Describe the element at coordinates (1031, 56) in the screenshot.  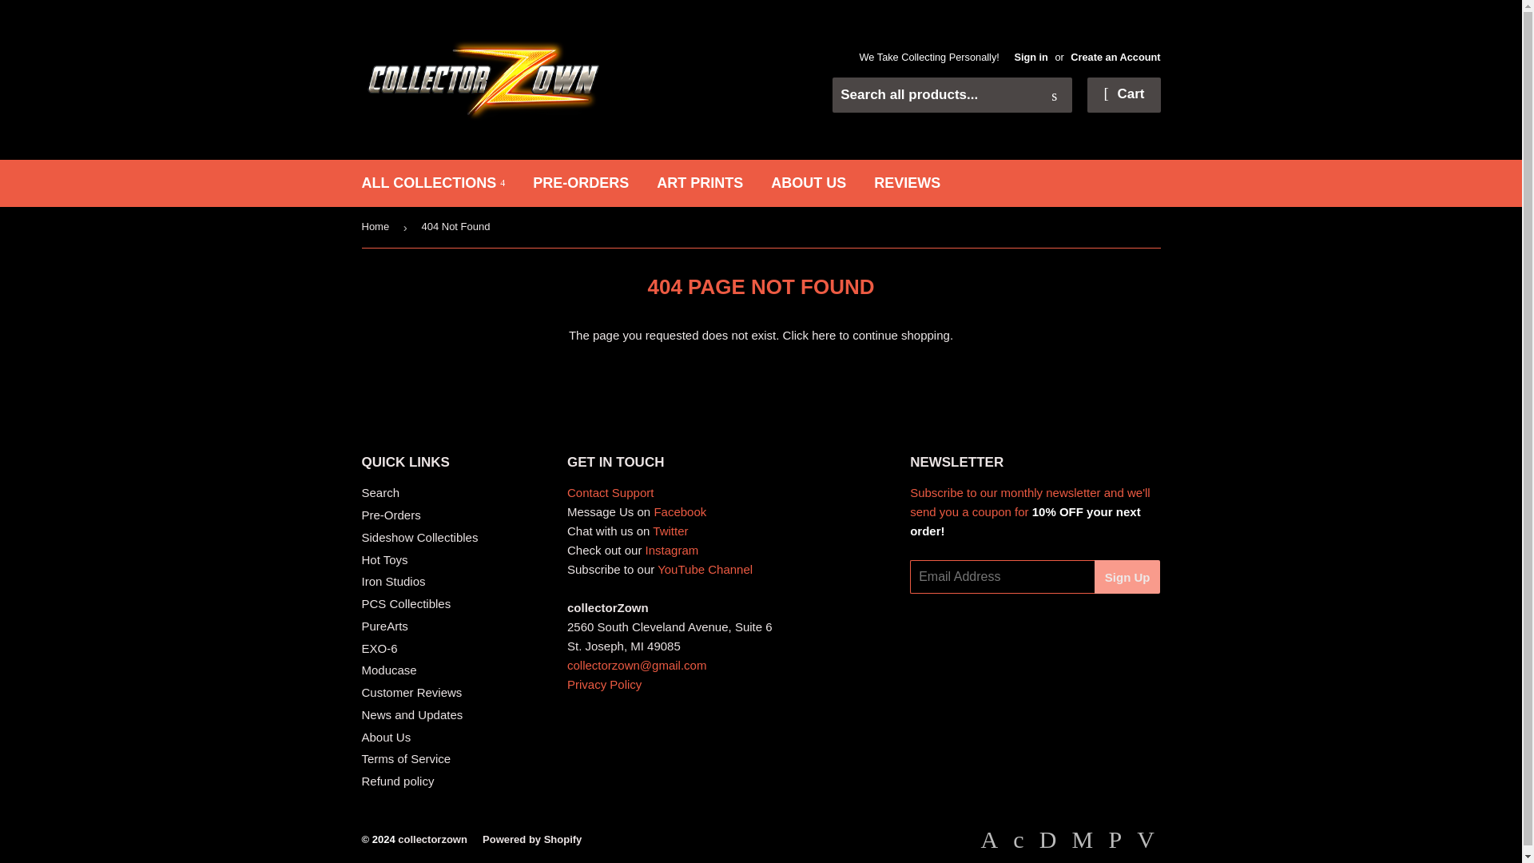
I see `Sign in` at that location.